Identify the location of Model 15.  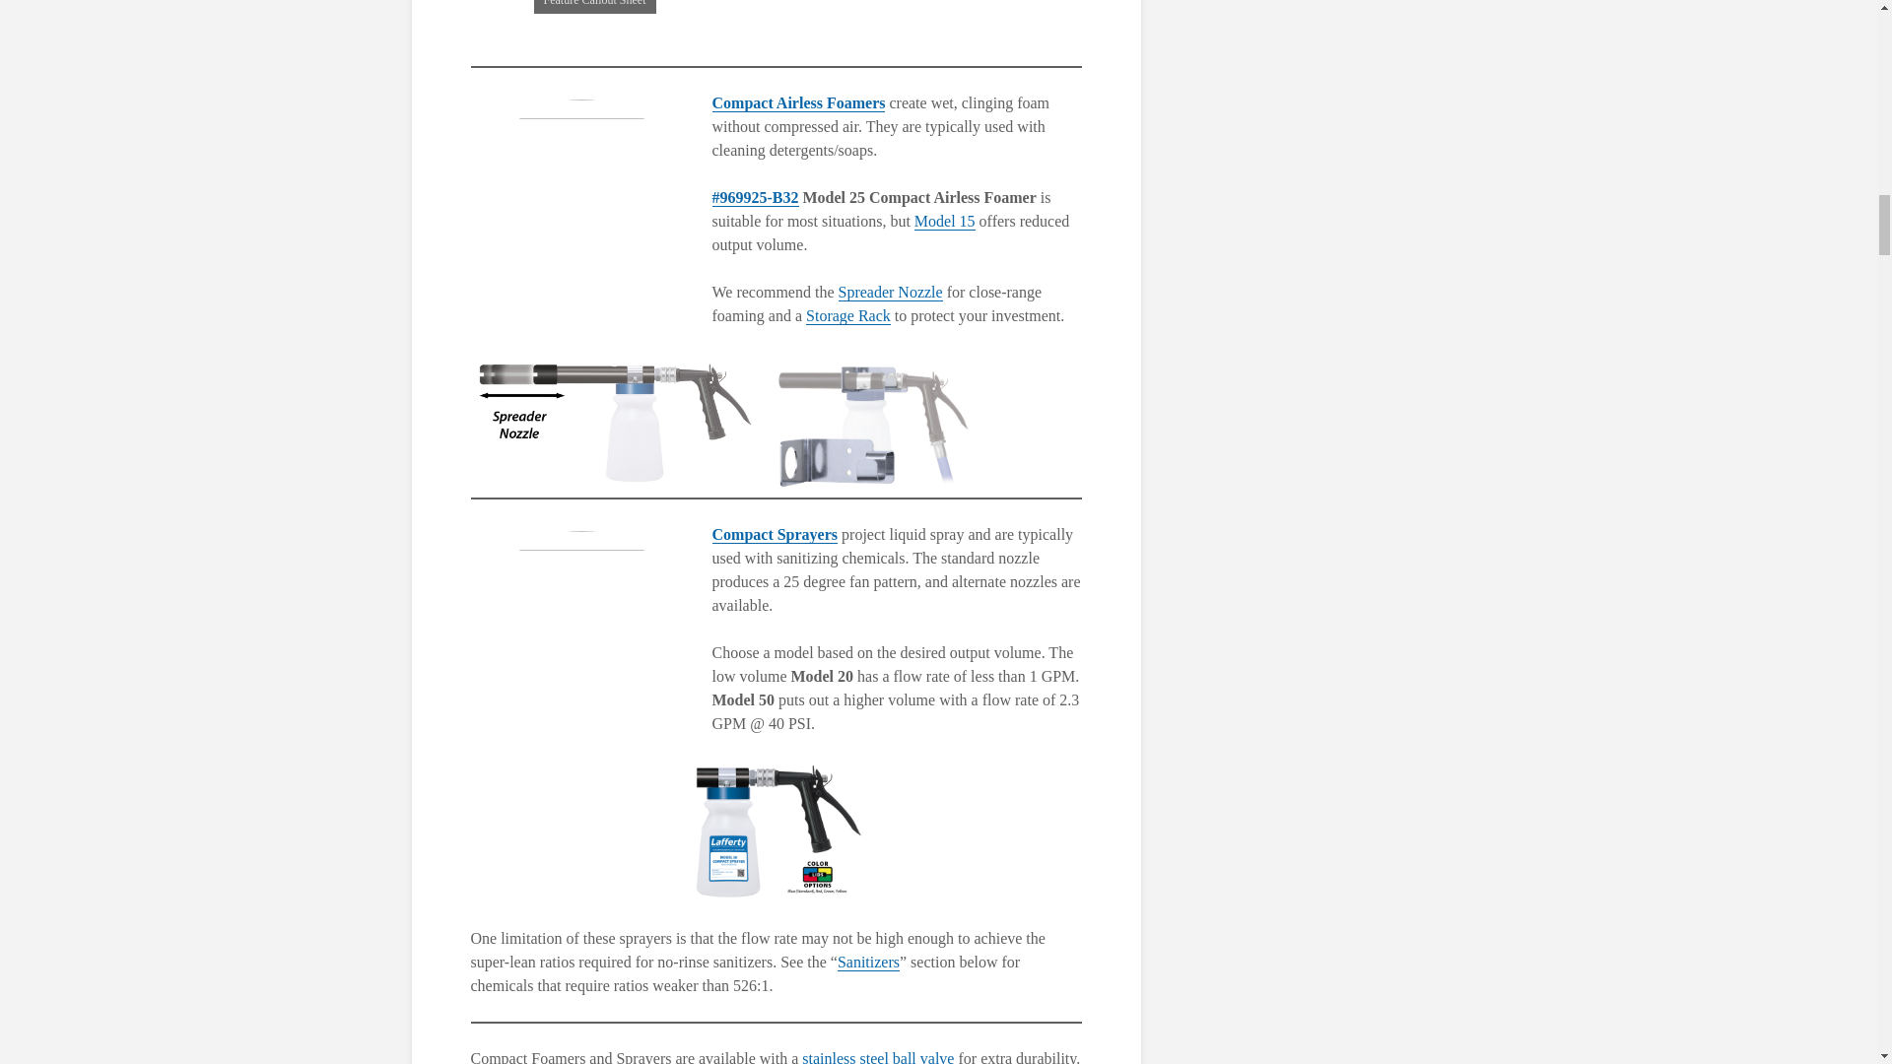
(944, 222).